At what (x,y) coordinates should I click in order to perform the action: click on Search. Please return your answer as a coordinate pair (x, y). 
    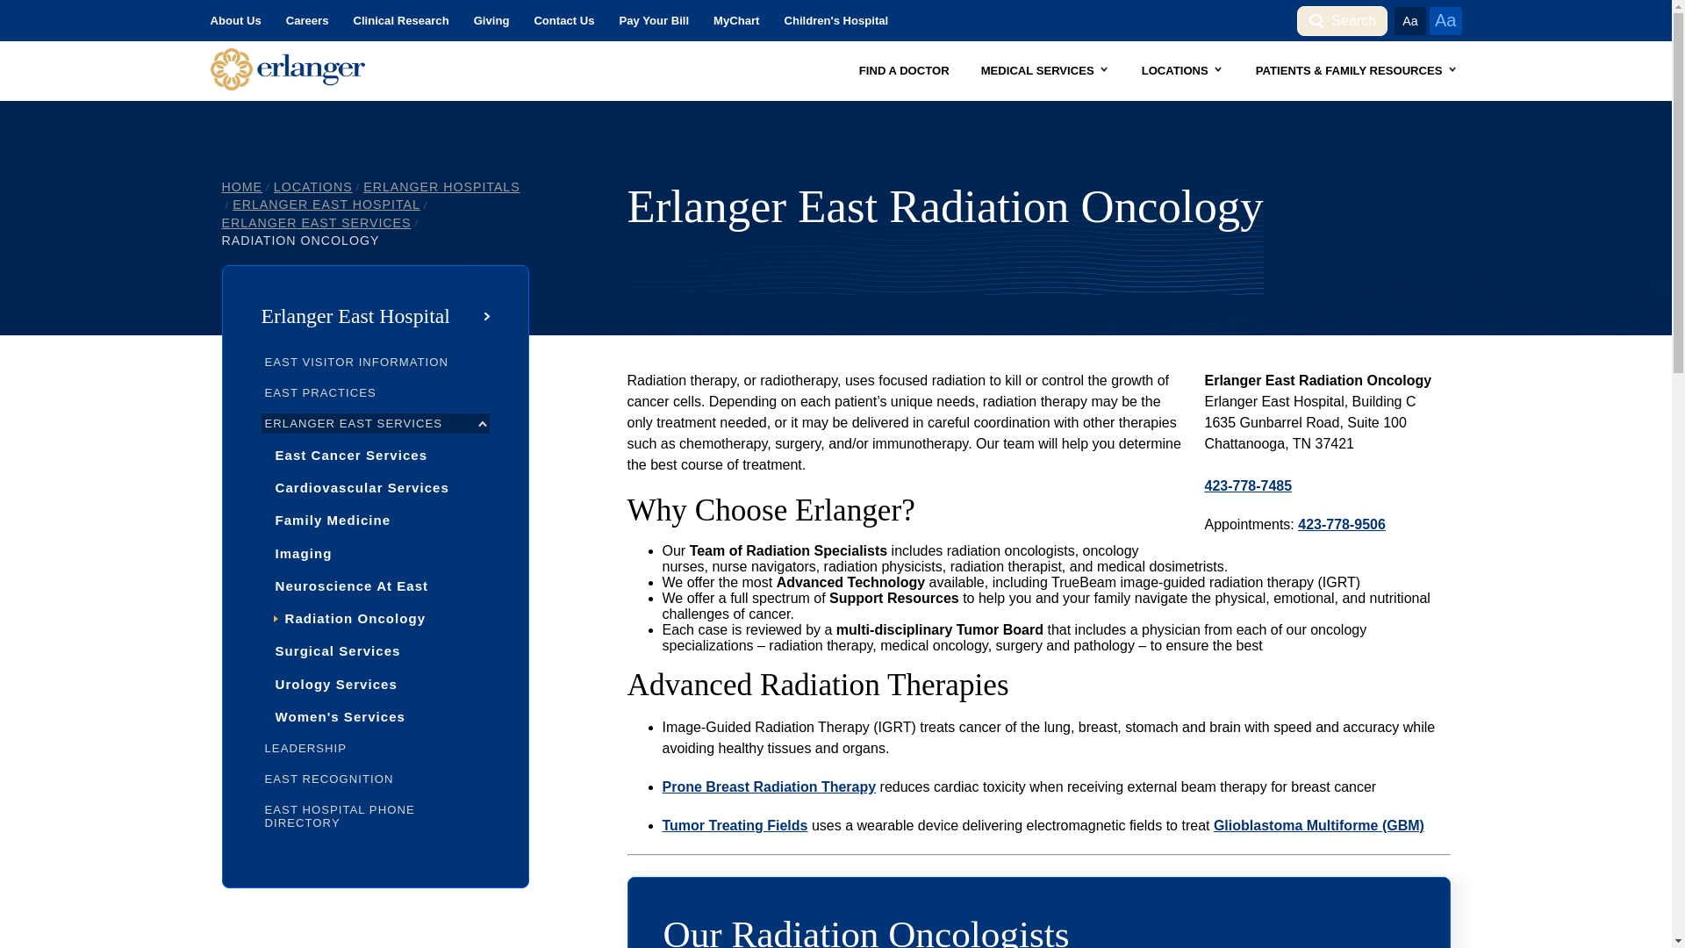
    Looking at the image, I should click on (1342, 19).